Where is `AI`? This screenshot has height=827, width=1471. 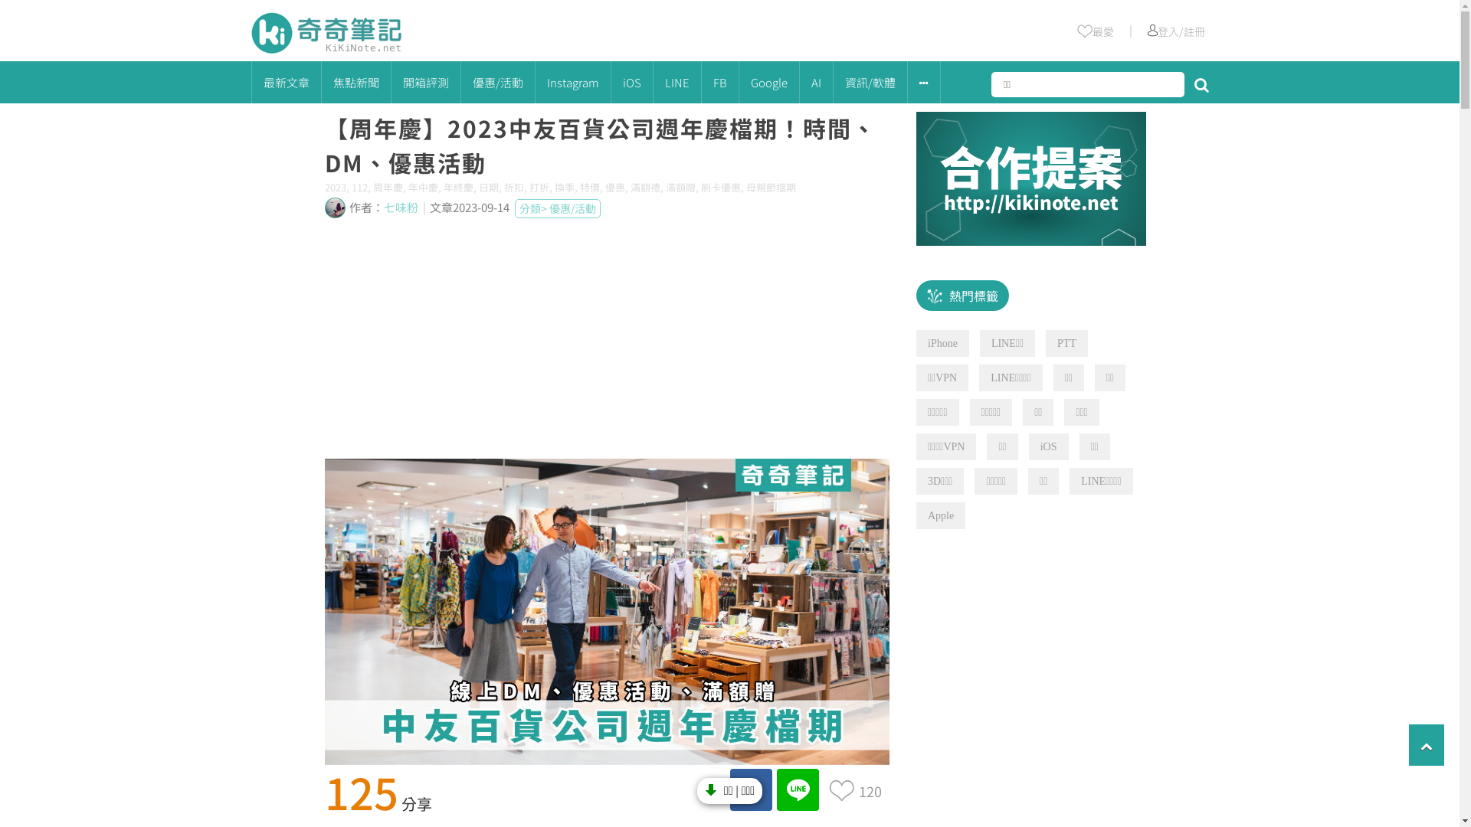
AI is located at coordinates (817, 83).